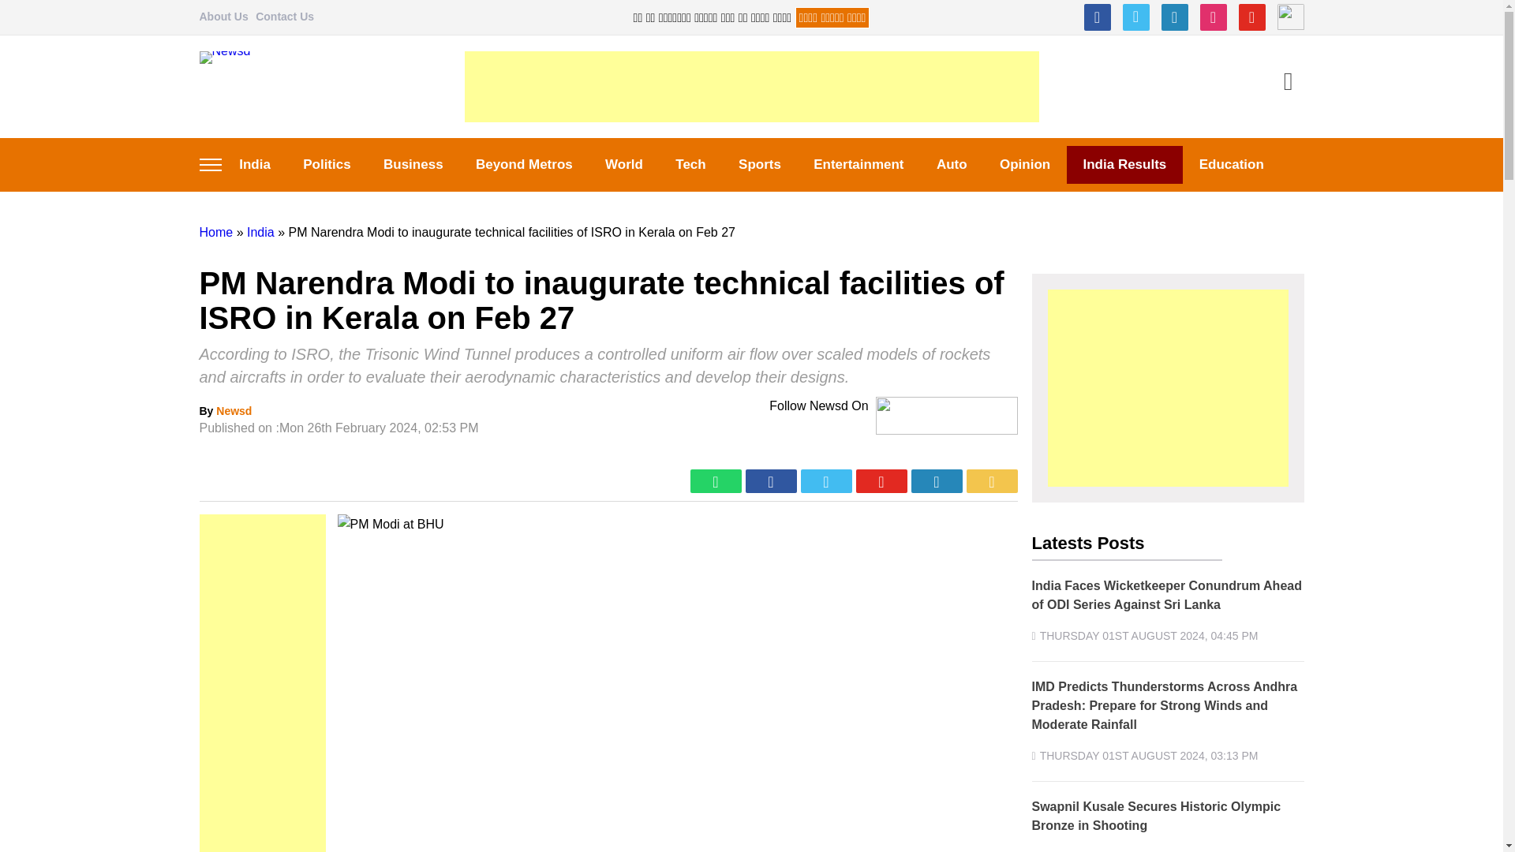 The height and width of the screenshot is (852, 1515). Describe the element at coordinates (327, 164) in the screenshot. I see `Politics` at that location.